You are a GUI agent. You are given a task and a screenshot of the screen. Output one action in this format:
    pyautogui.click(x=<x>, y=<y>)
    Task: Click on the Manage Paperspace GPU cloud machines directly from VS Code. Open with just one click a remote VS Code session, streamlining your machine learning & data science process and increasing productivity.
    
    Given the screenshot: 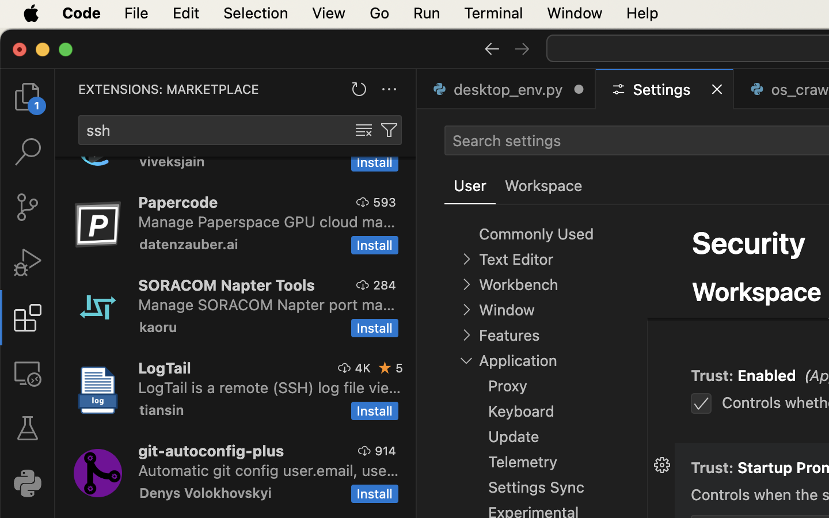 What is the action you would take?
    pyautogui.click(x=267, y=222)
    